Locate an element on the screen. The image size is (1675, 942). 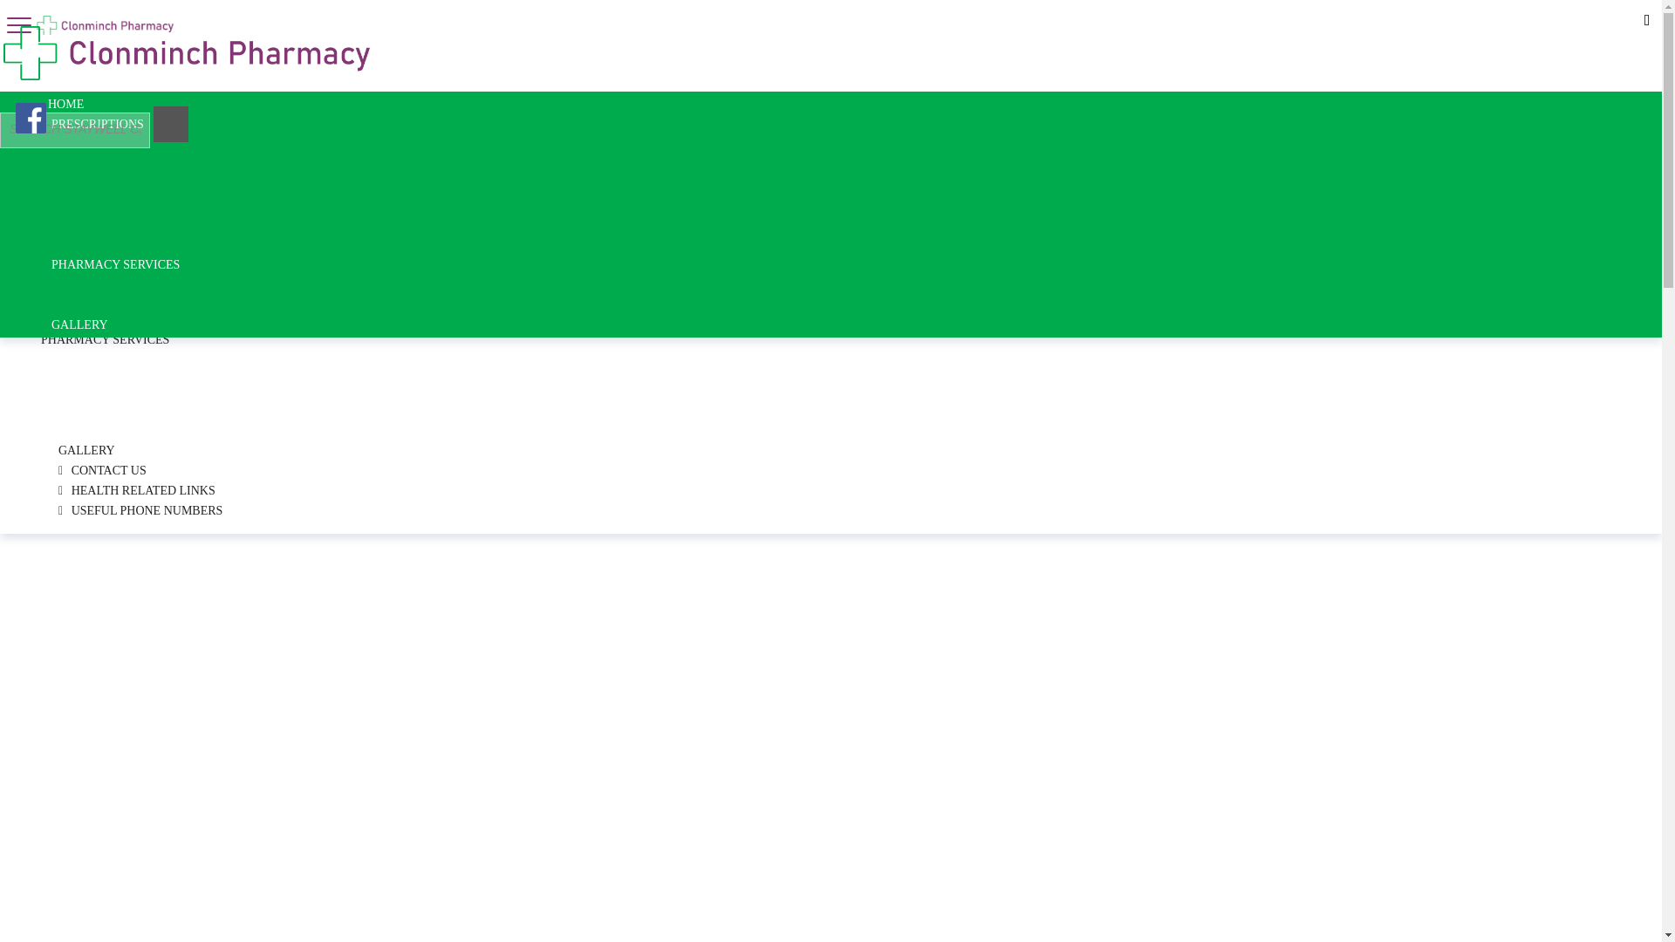
HOME is located at coordinates (35, 17).